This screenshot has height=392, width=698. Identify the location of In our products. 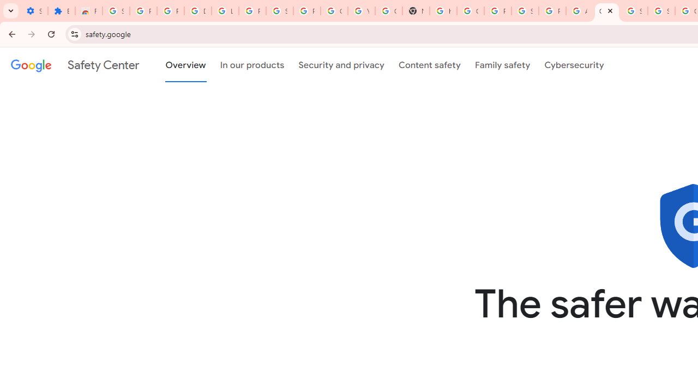
(252, 65).